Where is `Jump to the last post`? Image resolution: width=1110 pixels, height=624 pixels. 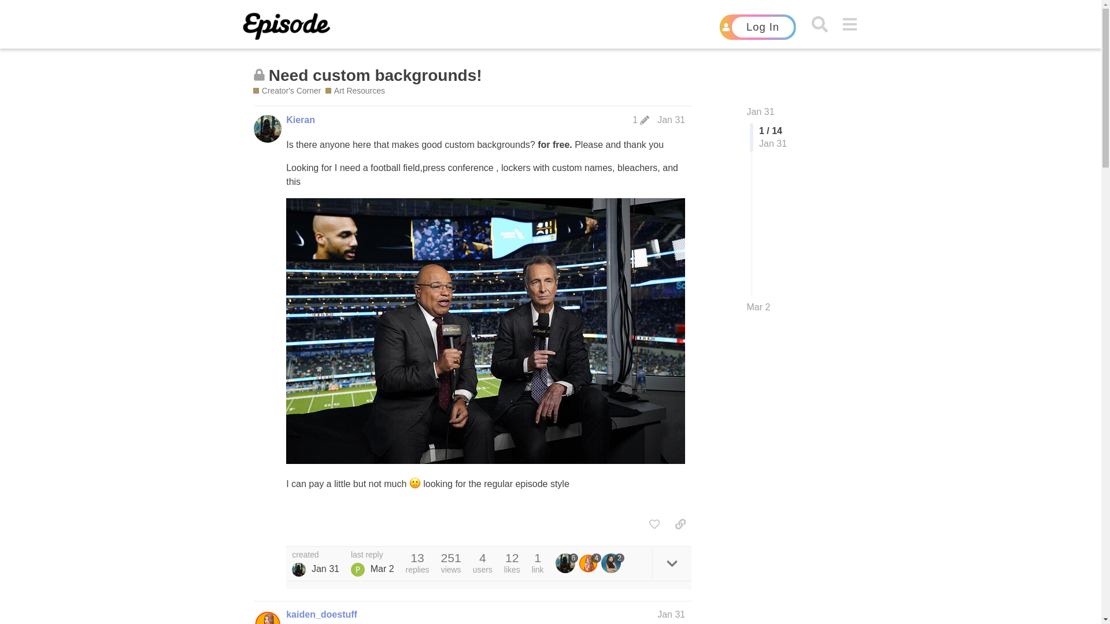
Jump to the last post is located at coordinates (758, 307).